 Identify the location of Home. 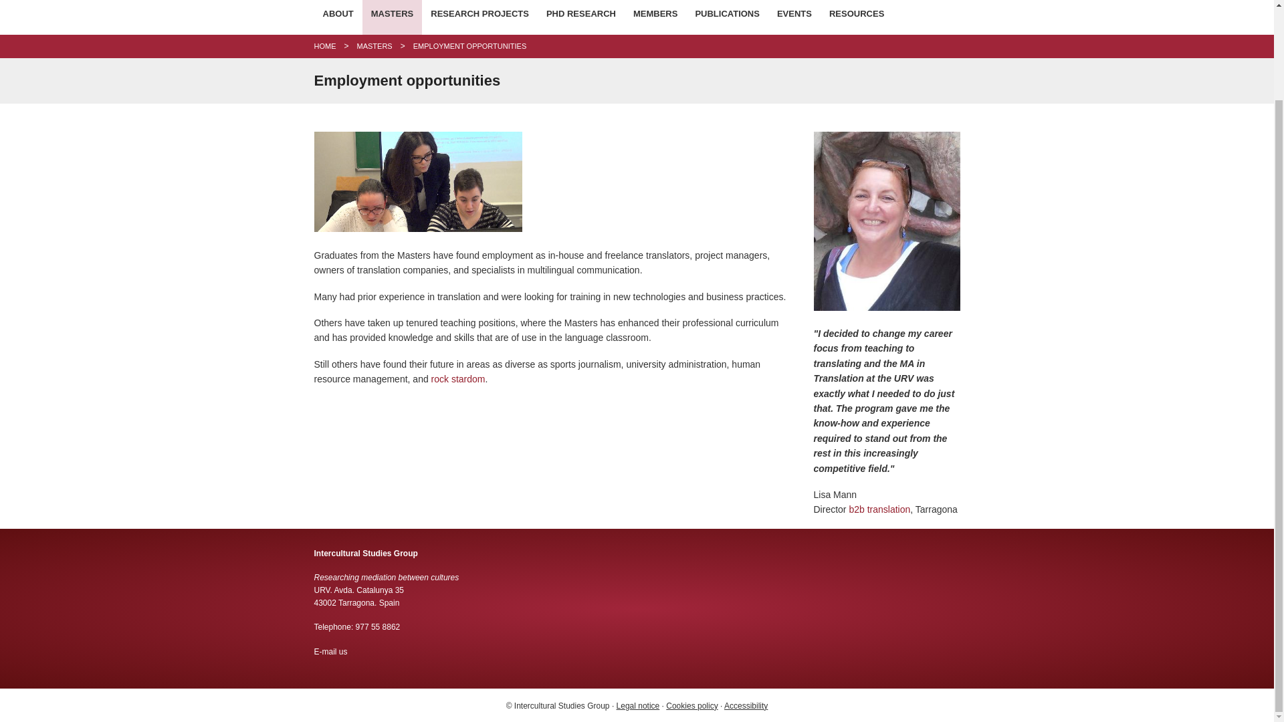
(325, 45).